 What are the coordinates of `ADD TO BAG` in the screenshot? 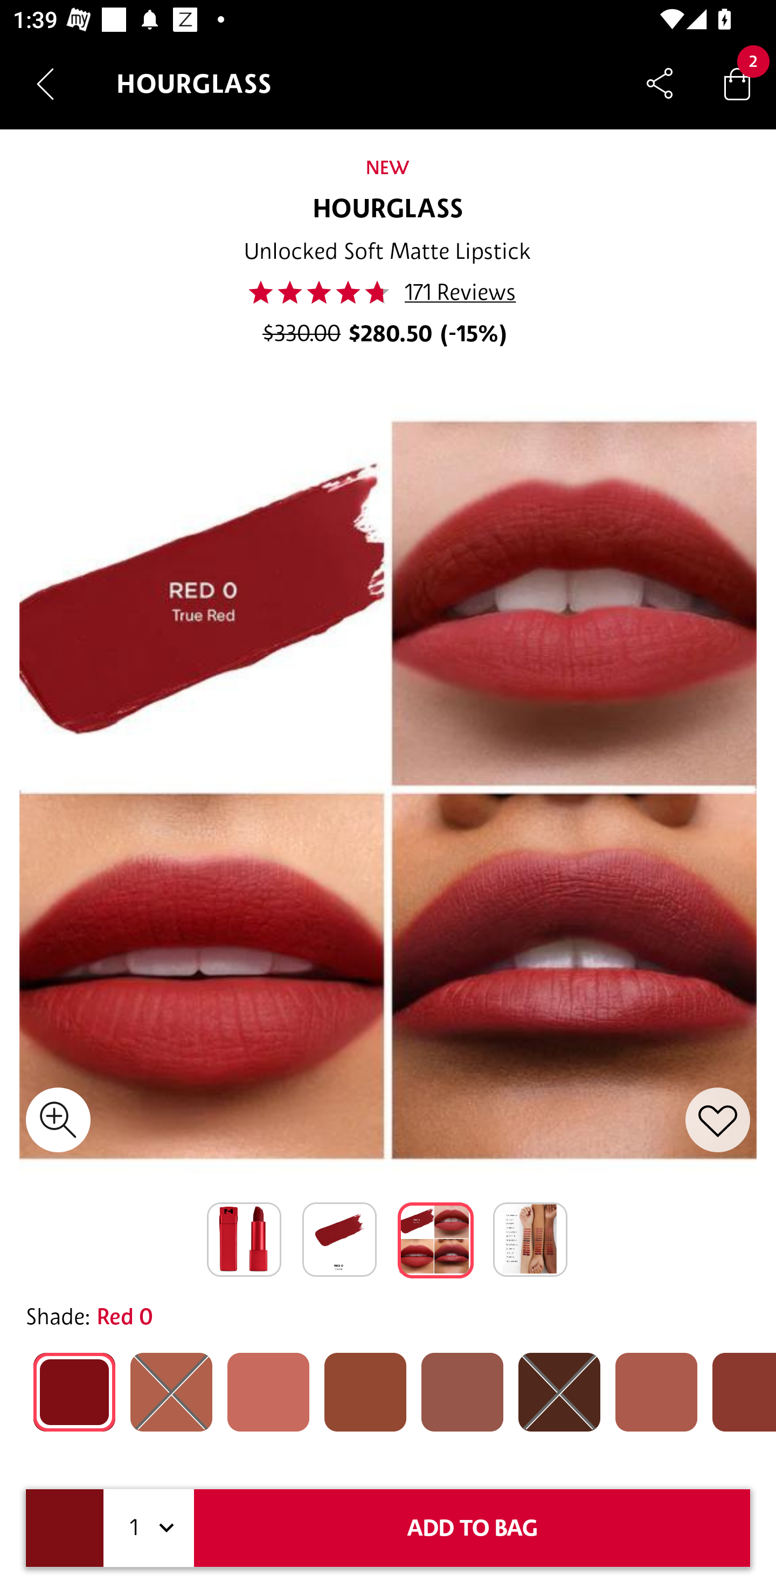 It's located at (472, 1528).